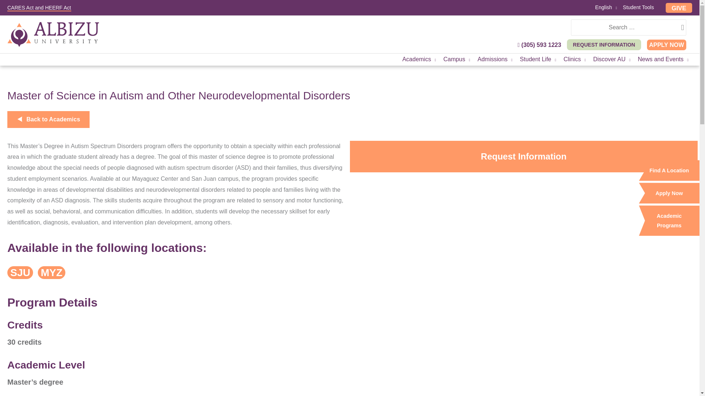 The image size is (705, 396). I want to click on Academic Programs, so click(669, 220).